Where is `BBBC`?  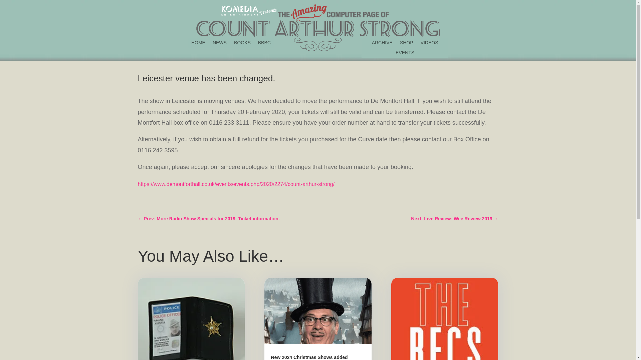
BBBC is located at coordinates (264, 44).